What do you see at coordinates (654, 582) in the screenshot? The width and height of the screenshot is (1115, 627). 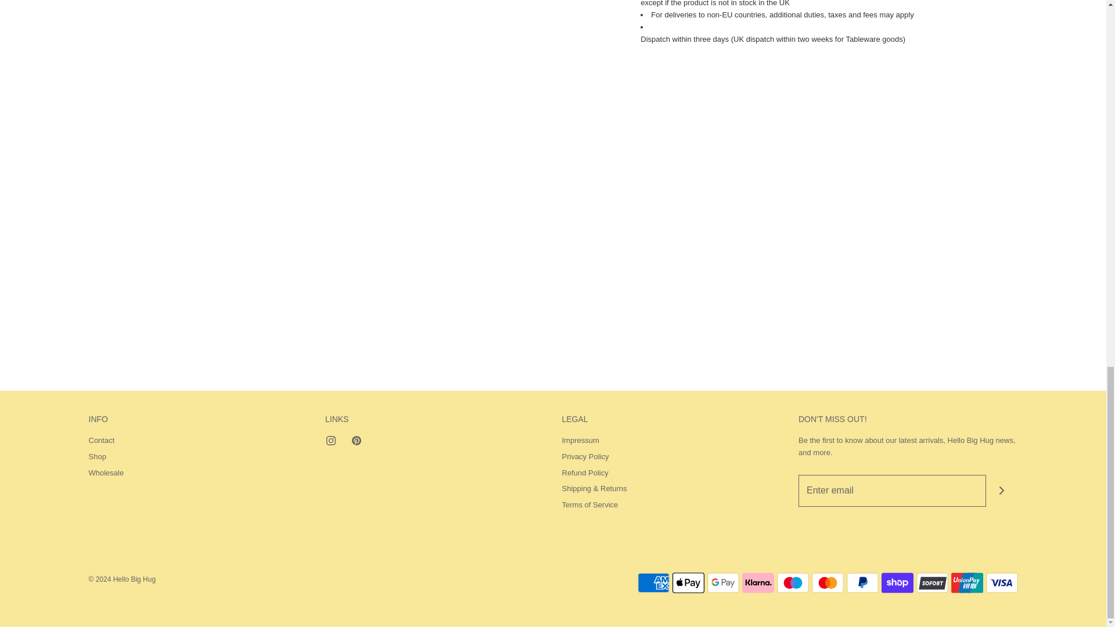 I see `American Express` at bounding box center [654, 582].